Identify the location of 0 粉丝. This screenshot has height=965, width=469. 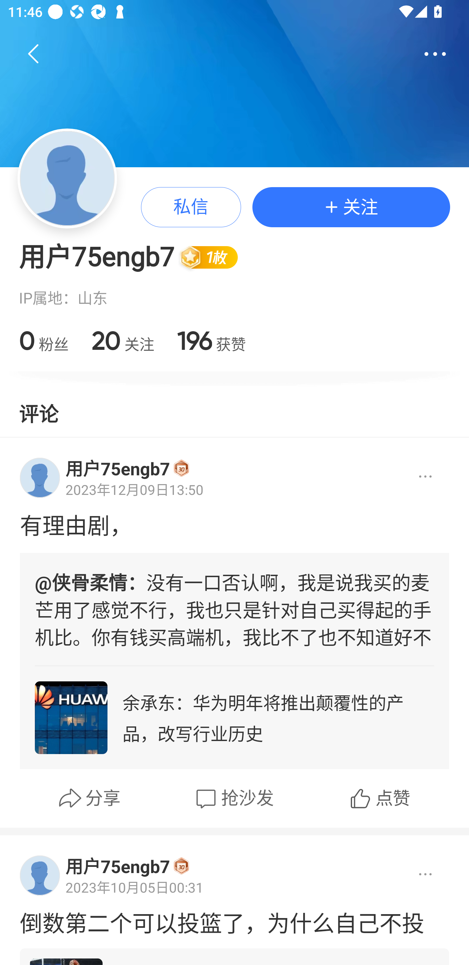
(44, 340).